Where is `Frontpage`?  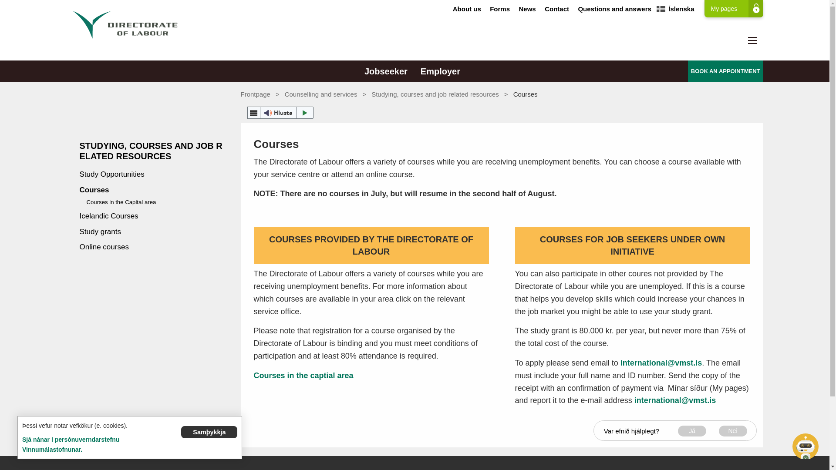 Frontpage is located at coordinates (255, 94).